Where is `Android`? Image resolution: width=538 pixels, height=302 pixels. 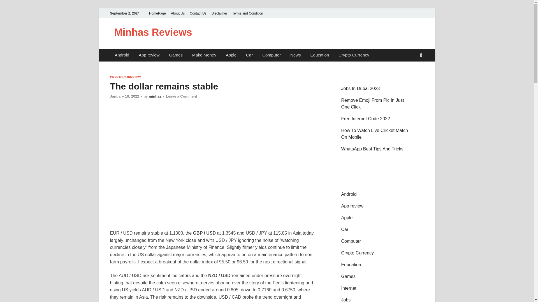
Android is located at coordinates (122, 55).